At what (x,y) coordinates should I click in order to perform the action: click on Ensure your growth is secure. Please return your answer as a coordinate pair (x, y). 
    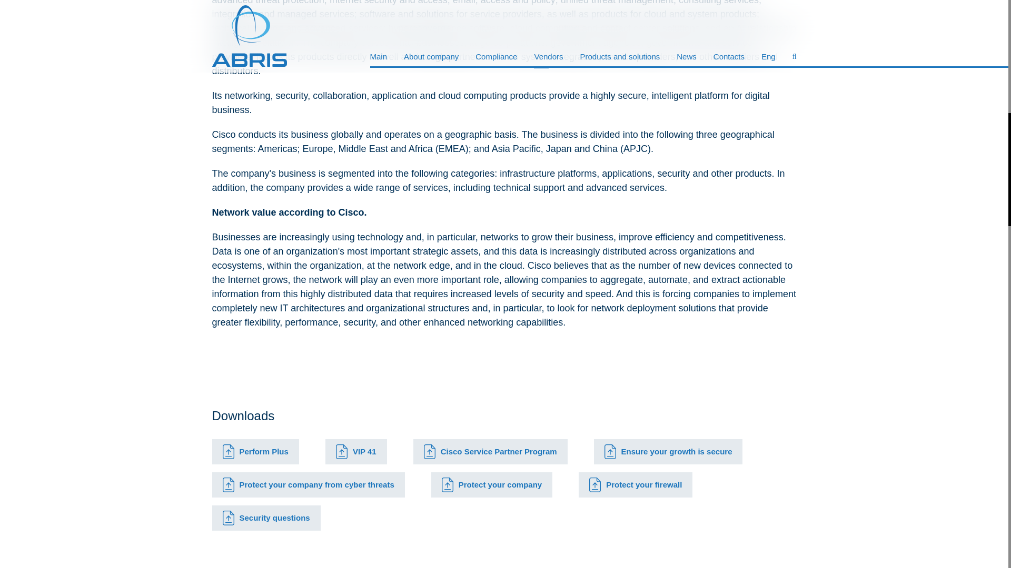
    Looking at the image, I should click on (669, 451).